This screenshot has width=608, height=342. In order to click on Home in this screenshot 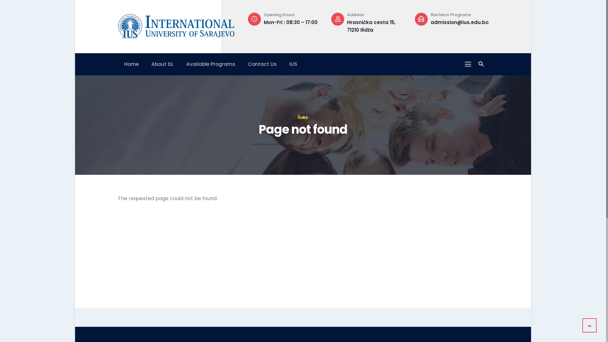, I will do `click(303, 117)`.